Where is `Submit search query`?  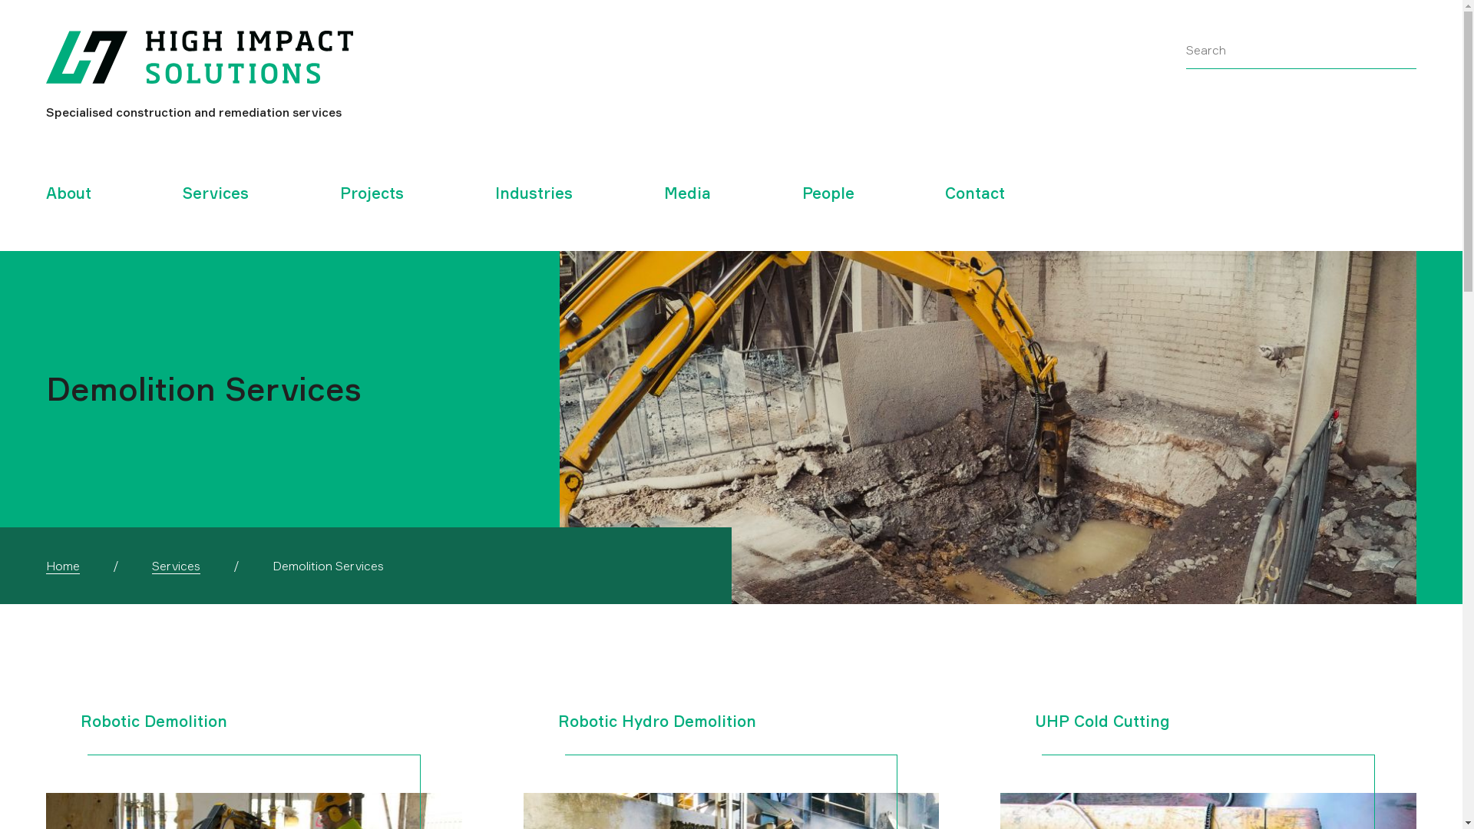 Submit search query is located at coordinates (1404, 50).